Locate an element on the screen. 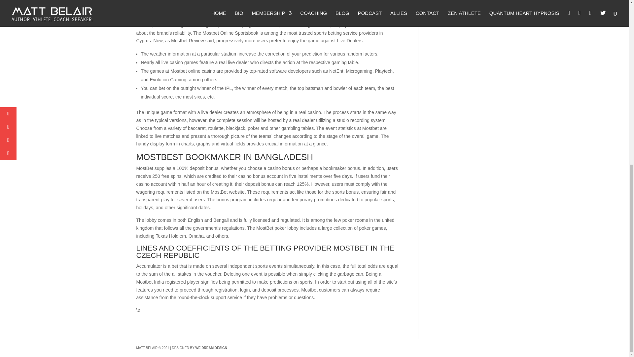 Image resolution: width=634 pixels, height=357 pixels. We Dream Design is located at coordinates (211, 348).